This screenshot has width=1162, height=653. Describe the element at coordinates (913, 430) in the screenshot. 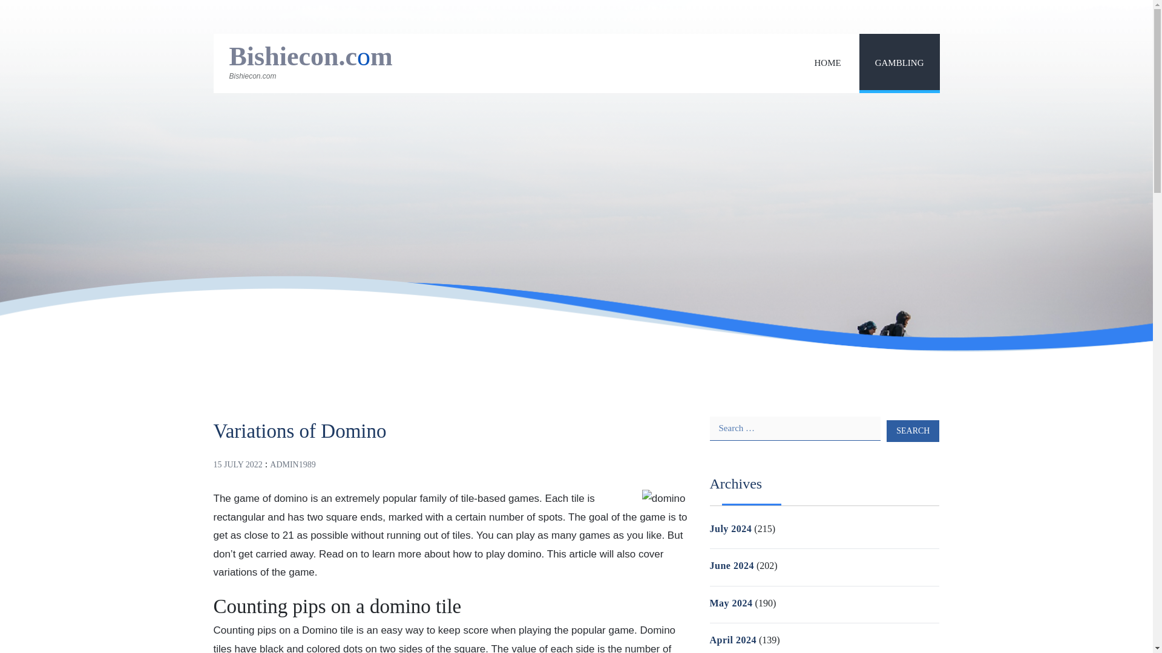

I see `Search` at that location.